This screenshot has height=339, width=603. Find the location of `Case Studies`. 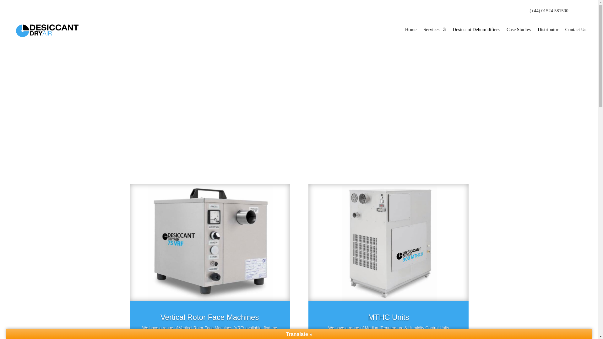

Case Studies is located at coordinates (518, 30).